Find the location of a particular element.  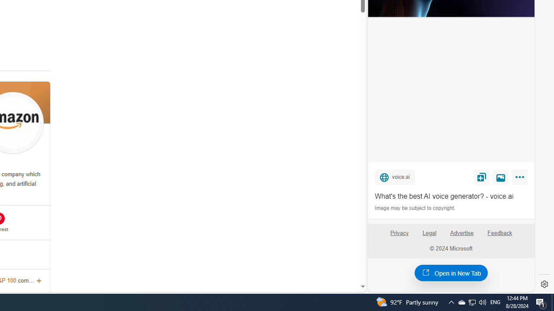

Privacy is located at coordinates (399, 236).